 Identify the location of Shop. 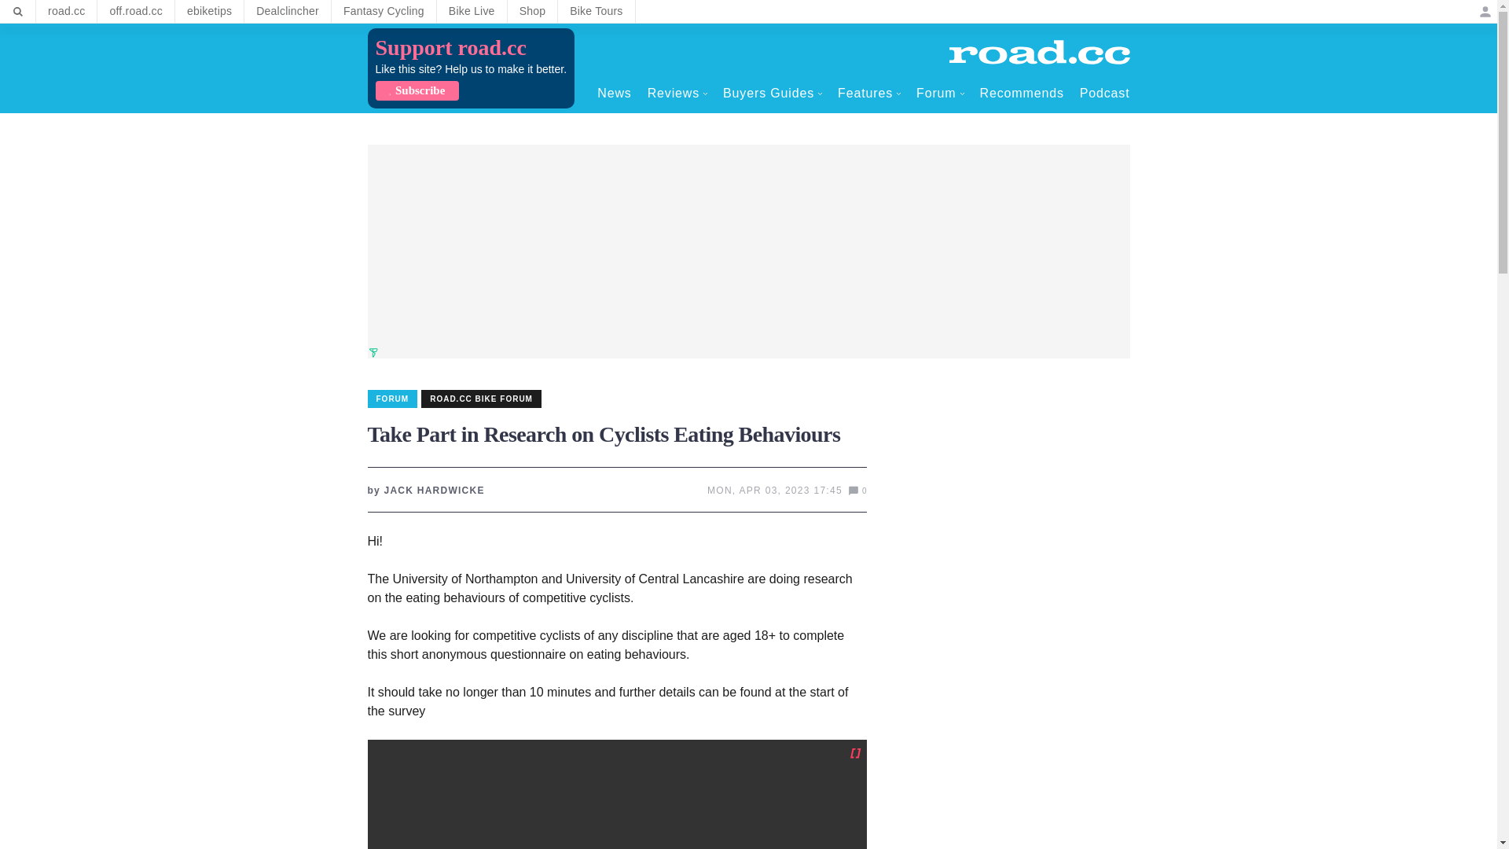
(533, 11).